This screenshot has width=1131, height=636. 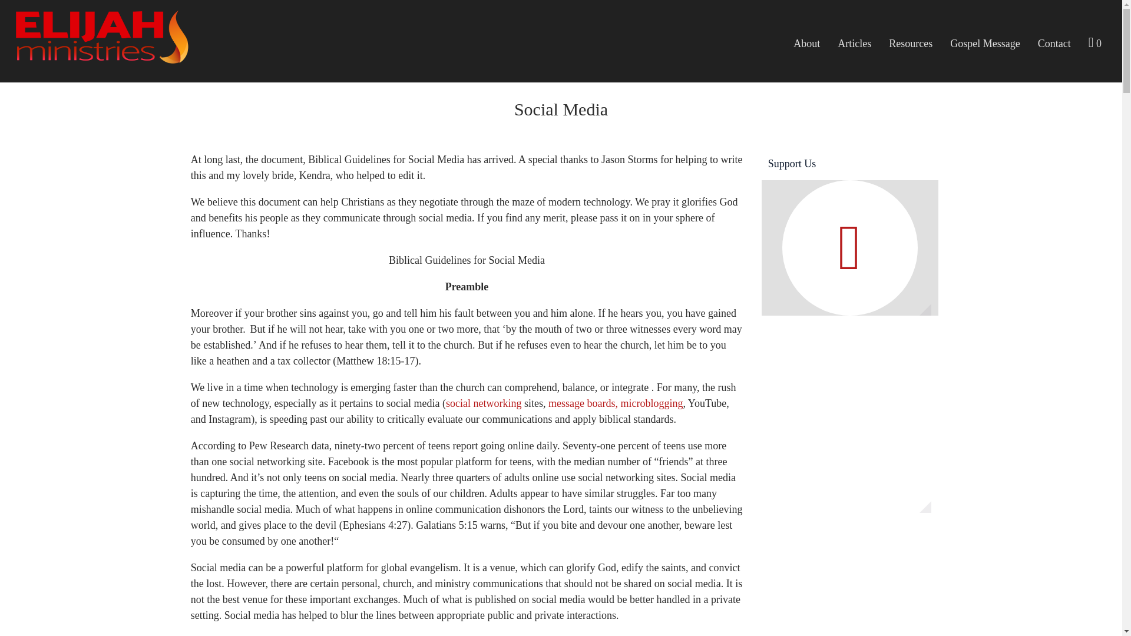 I want to click on Contact, so click(x=1054, y=44).